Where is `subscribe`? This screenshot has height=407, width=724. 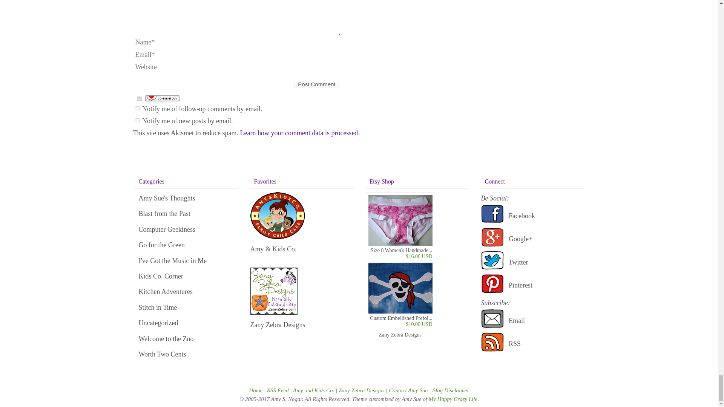
subscribe is located at coordinates (137, 121).